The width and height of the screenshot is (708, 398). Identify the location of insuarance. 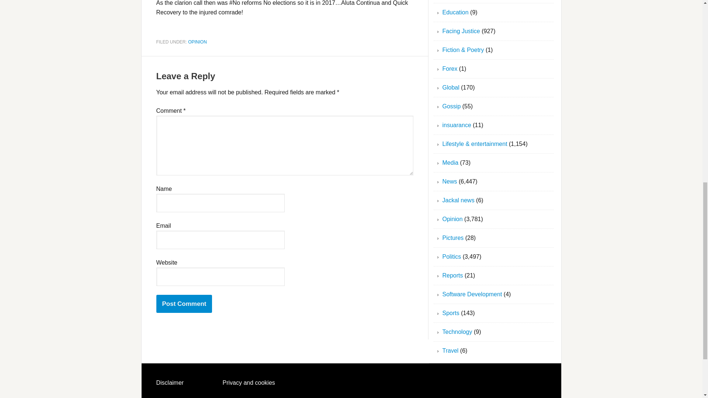
(457, 125).